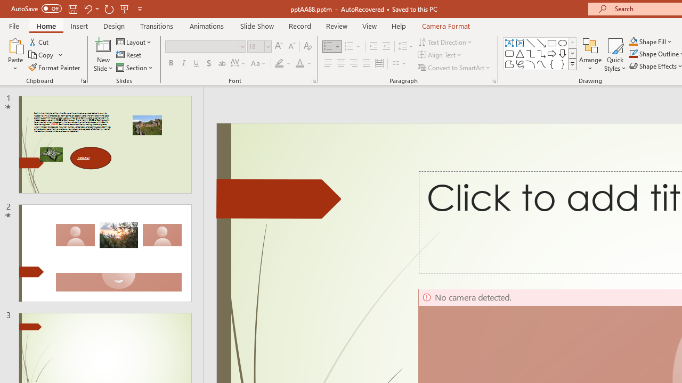 The height and width of the screenshot is (383, 682). I want to click on Increase Indent, so click(386, 47).